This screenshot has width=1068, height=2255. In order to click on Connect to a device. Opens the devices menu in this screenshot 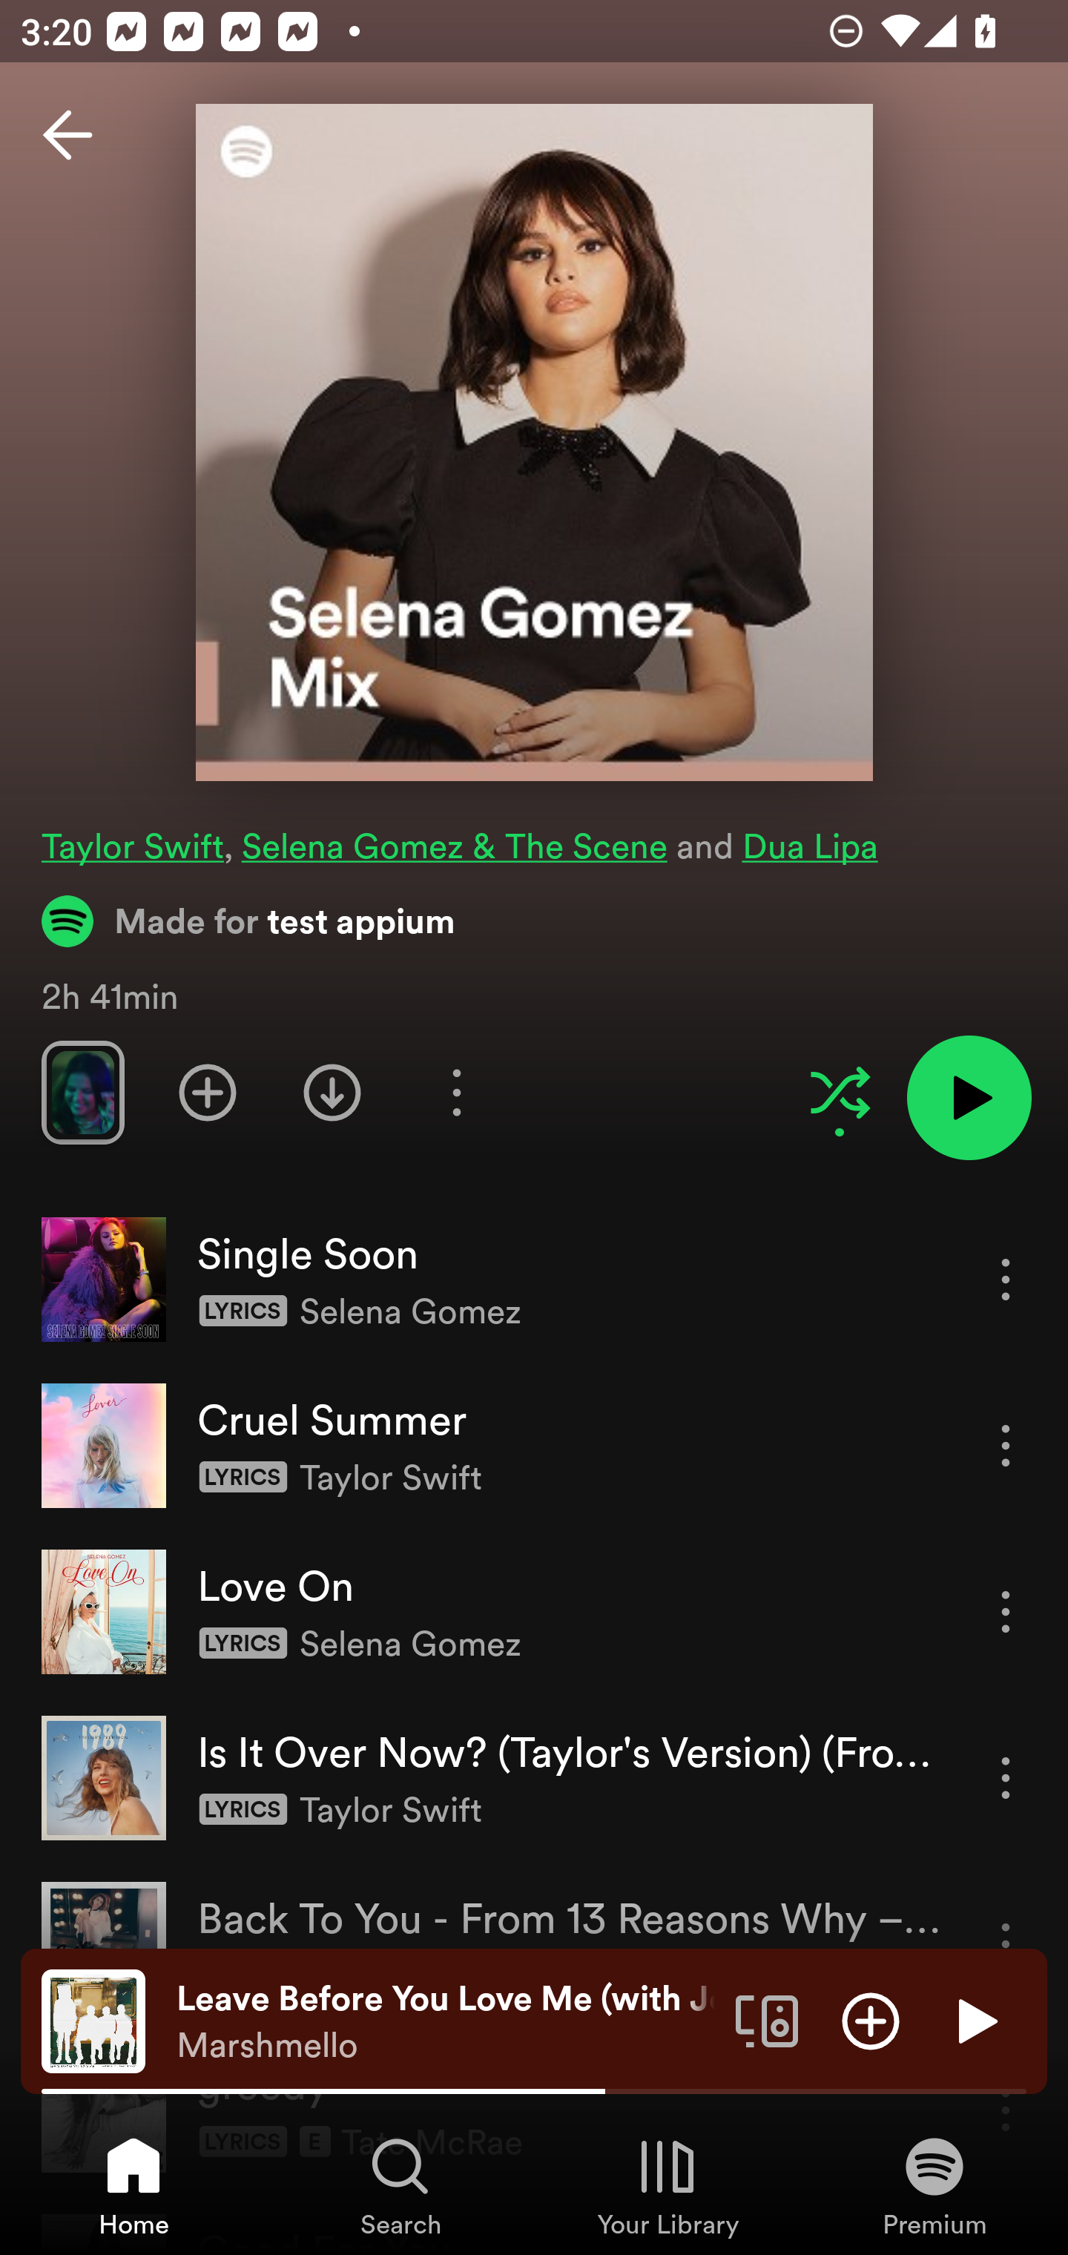, I will do `click(767, 2020)`.